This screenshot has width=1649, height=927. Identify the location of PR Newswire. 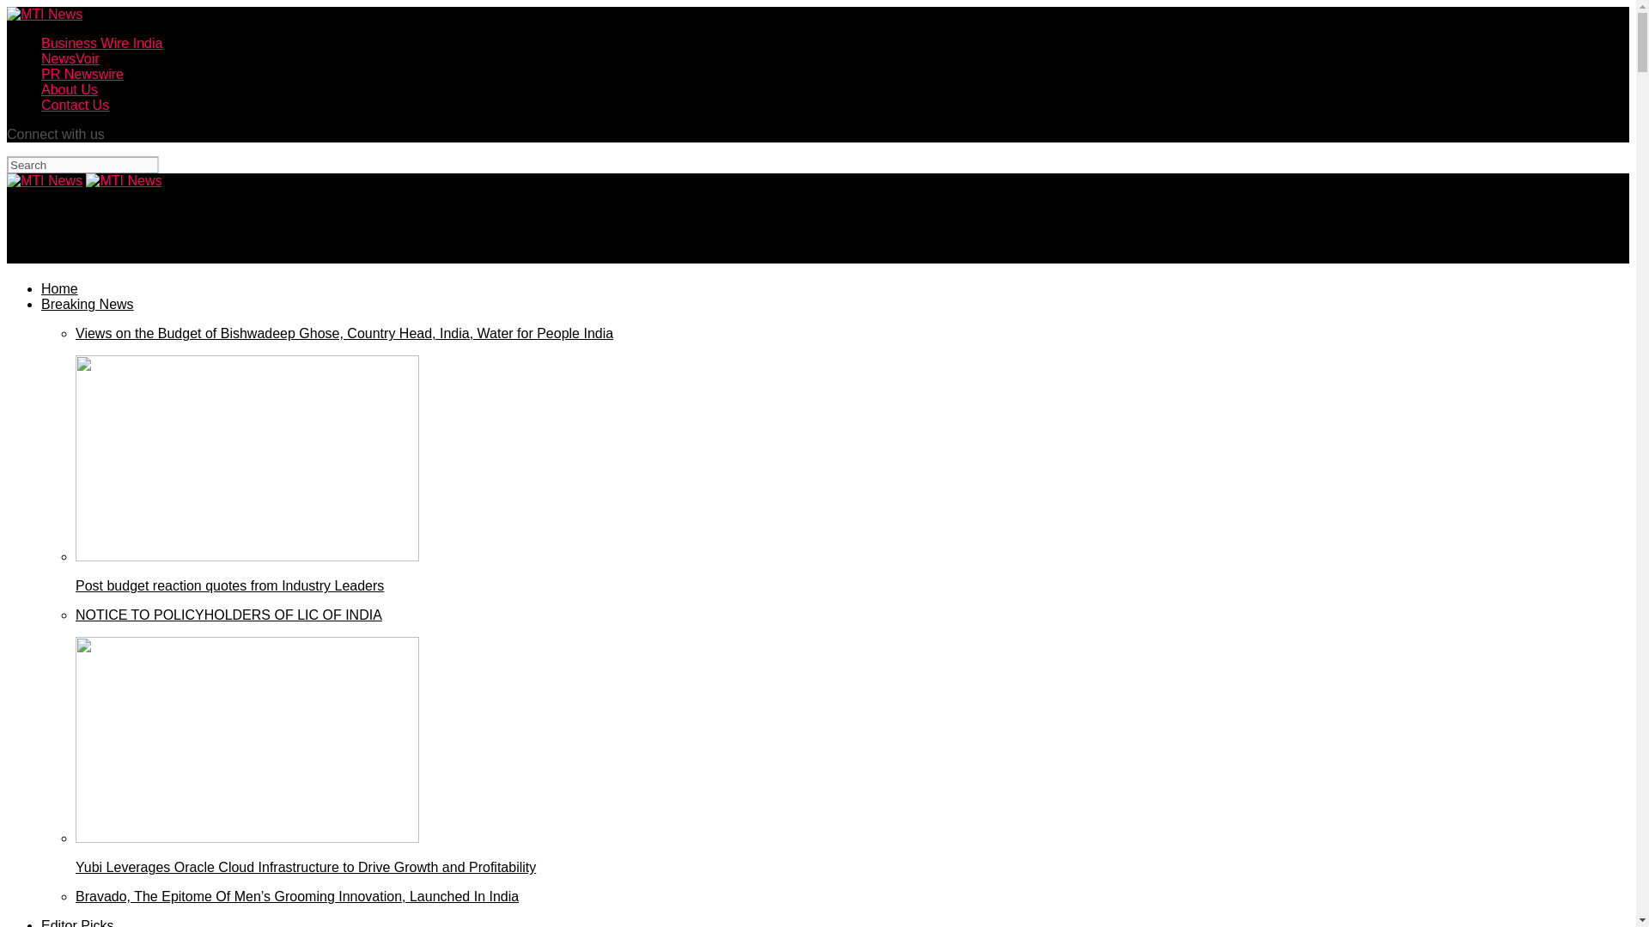
(82, 74).